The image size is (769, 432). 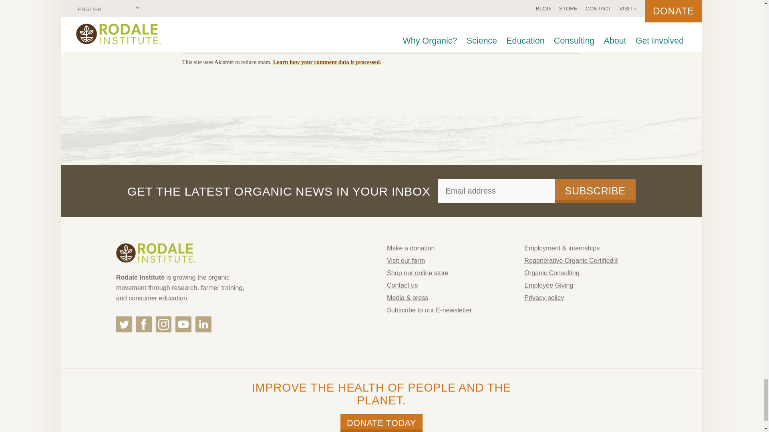 I want to click on Visit Rodale's twitter page, so click(x=124, y=324).